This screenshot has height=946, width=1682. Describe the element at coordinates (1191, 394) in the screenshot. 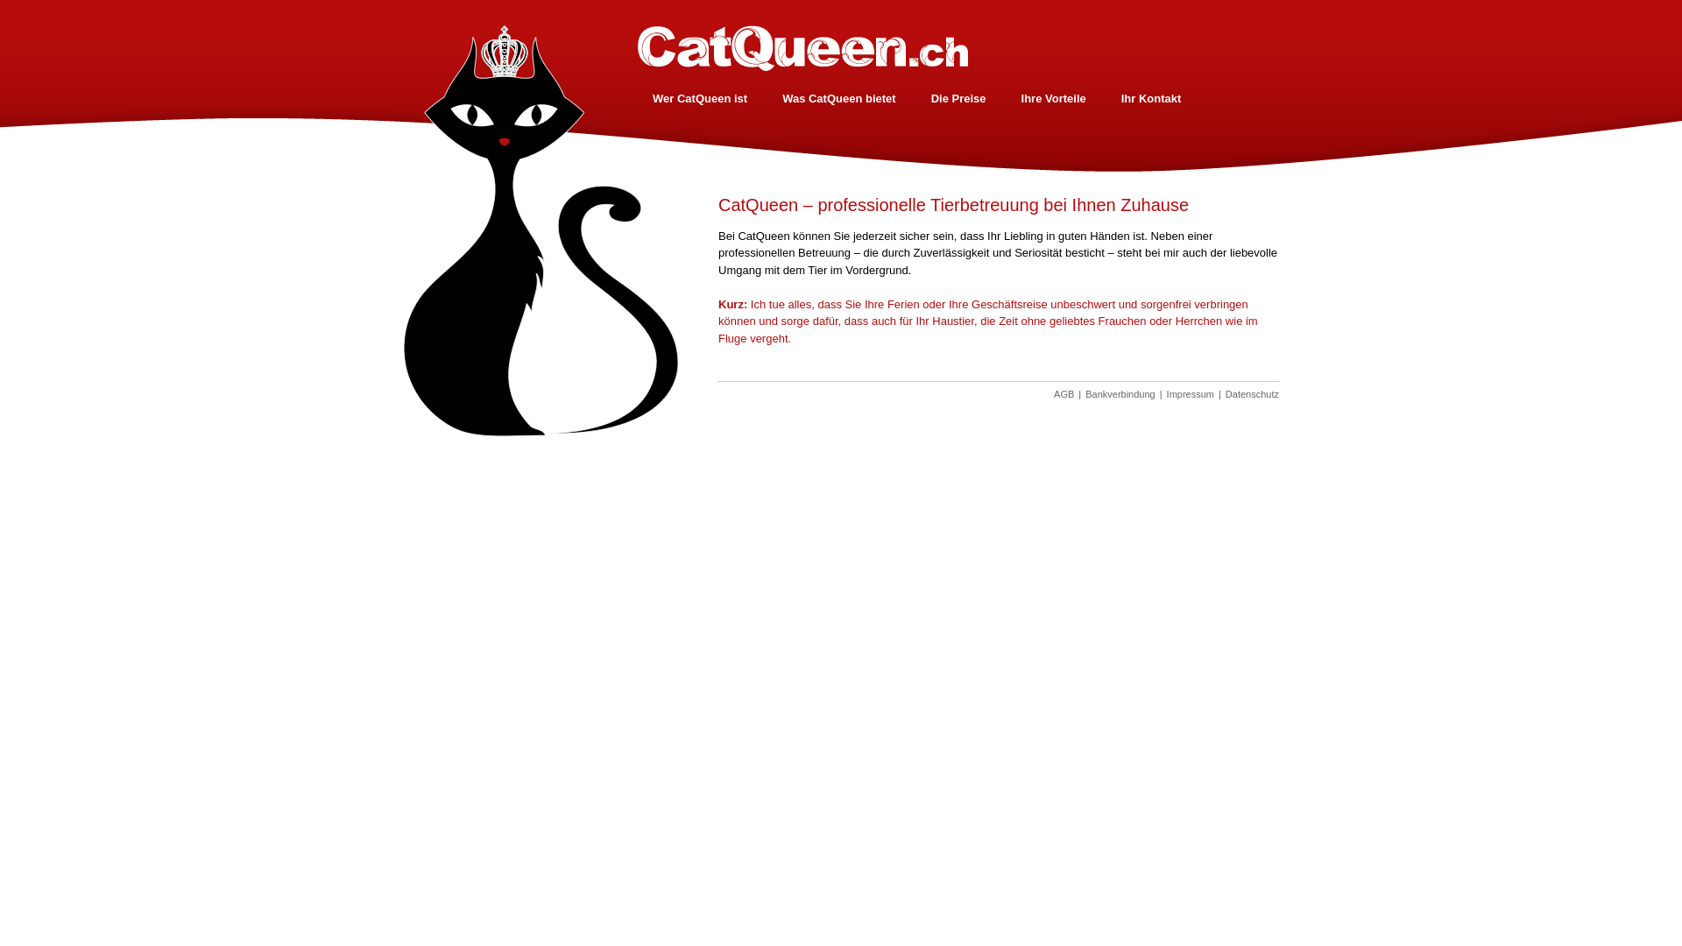

I see `Impressum` at that location.